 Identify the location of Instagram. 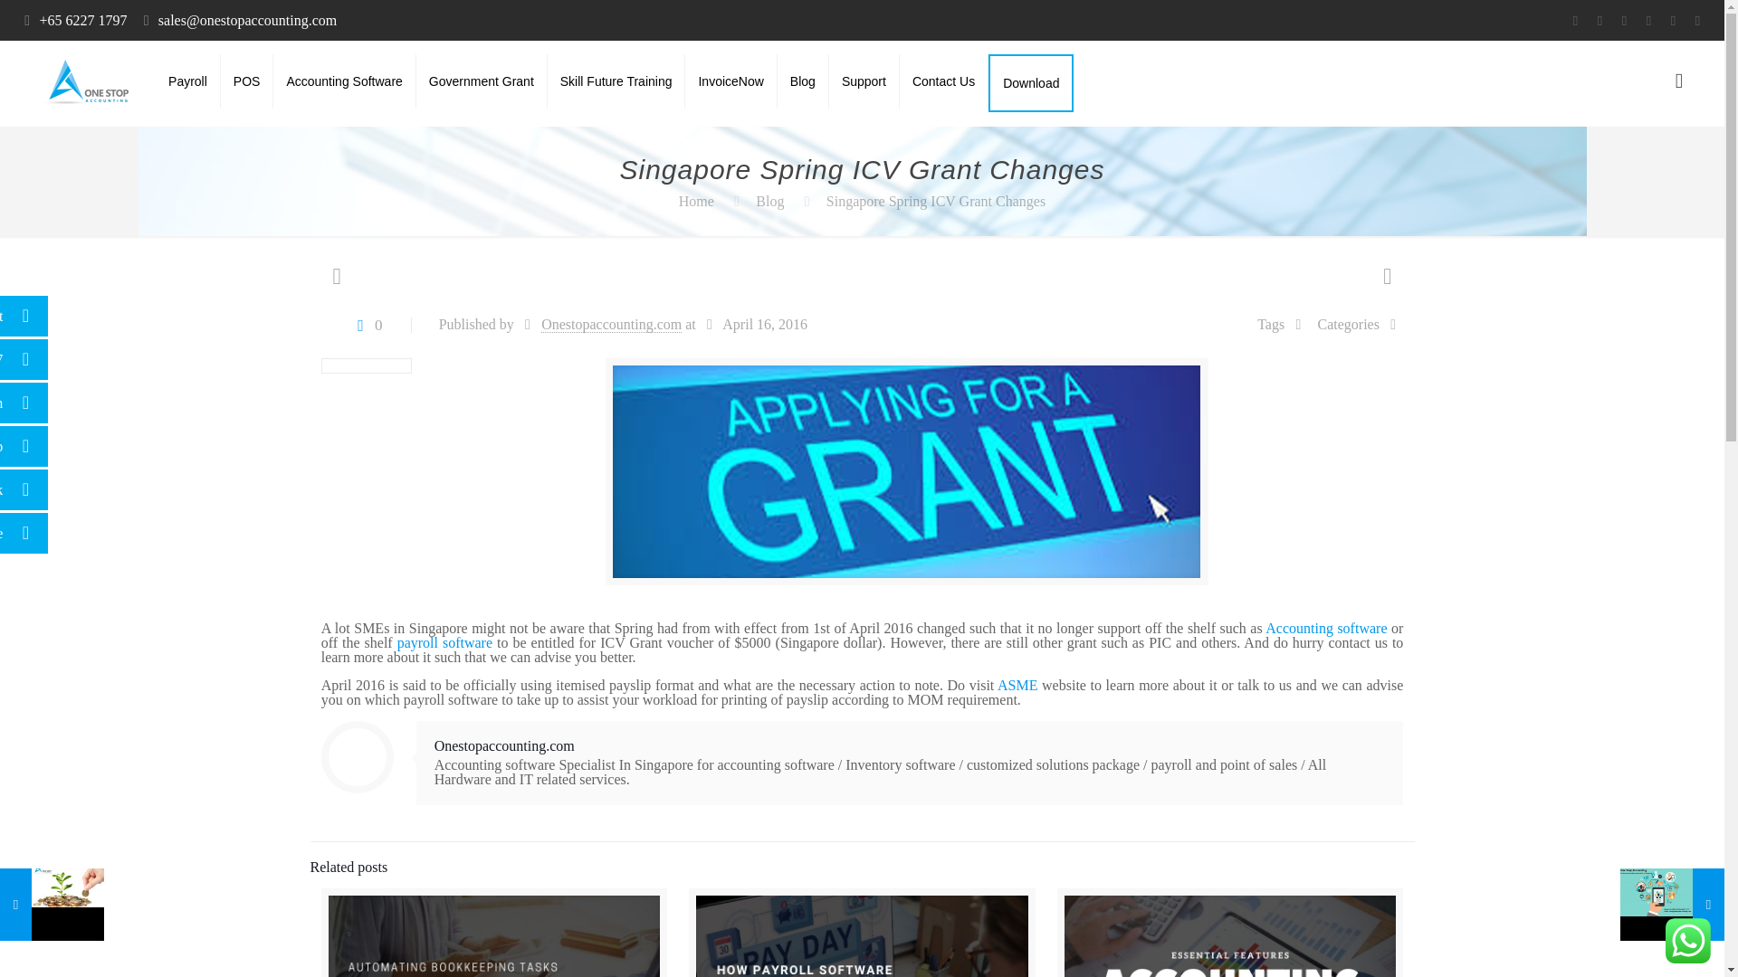
(1673, 21).